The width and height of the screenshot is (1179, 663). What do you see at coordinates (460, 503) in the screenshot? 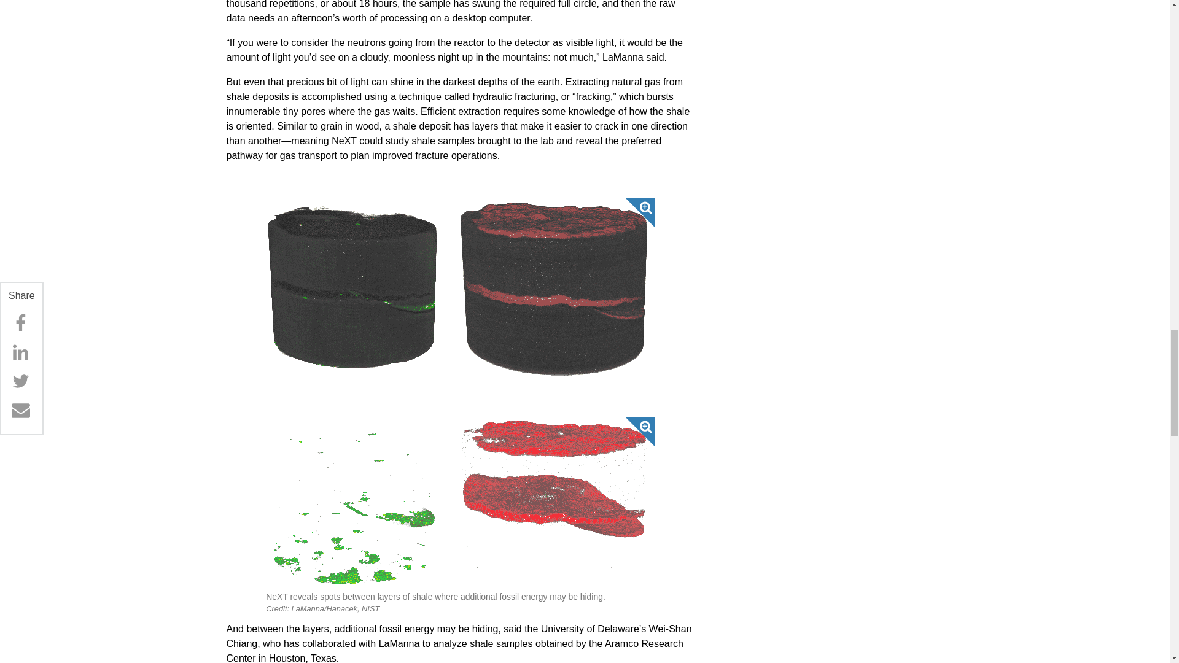
I see `Hydrocarbons in Shale Samples` at bounding box center [460, 503].